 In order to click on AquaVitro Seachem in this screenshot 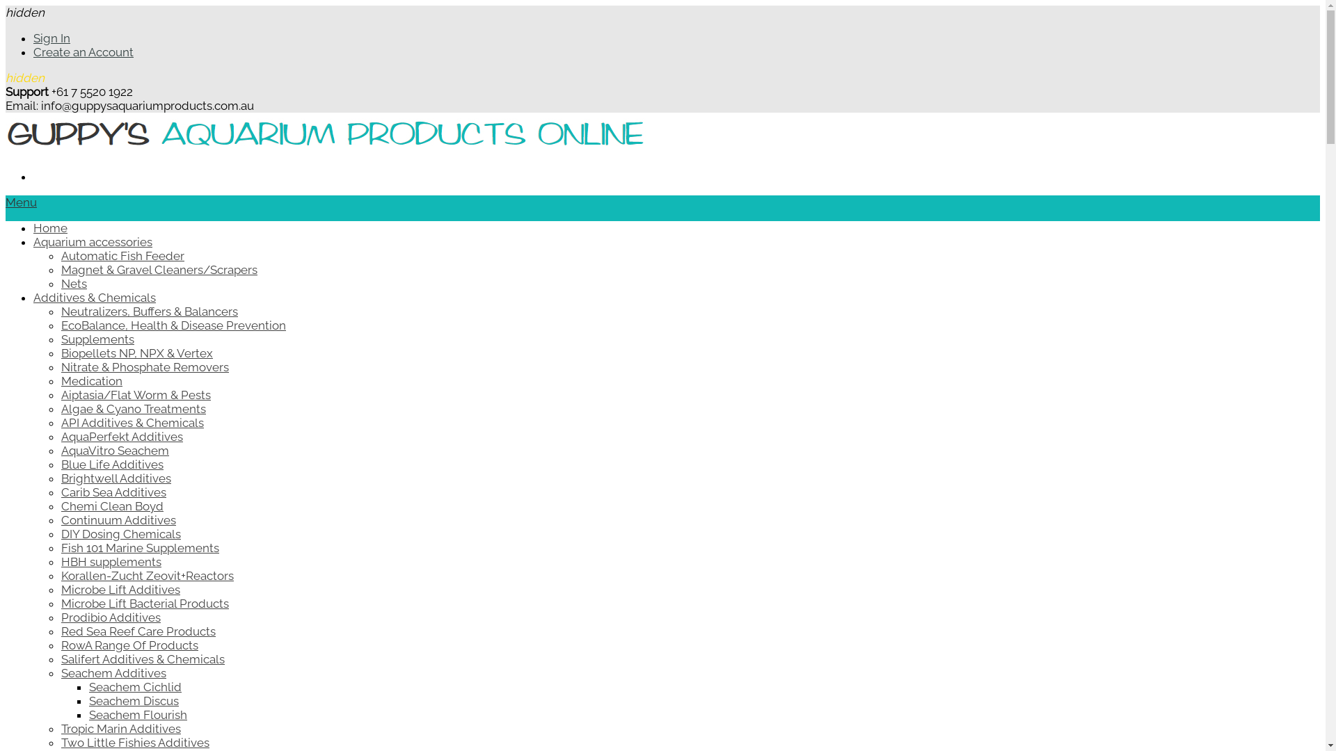, I will do `click(116, 451)`.